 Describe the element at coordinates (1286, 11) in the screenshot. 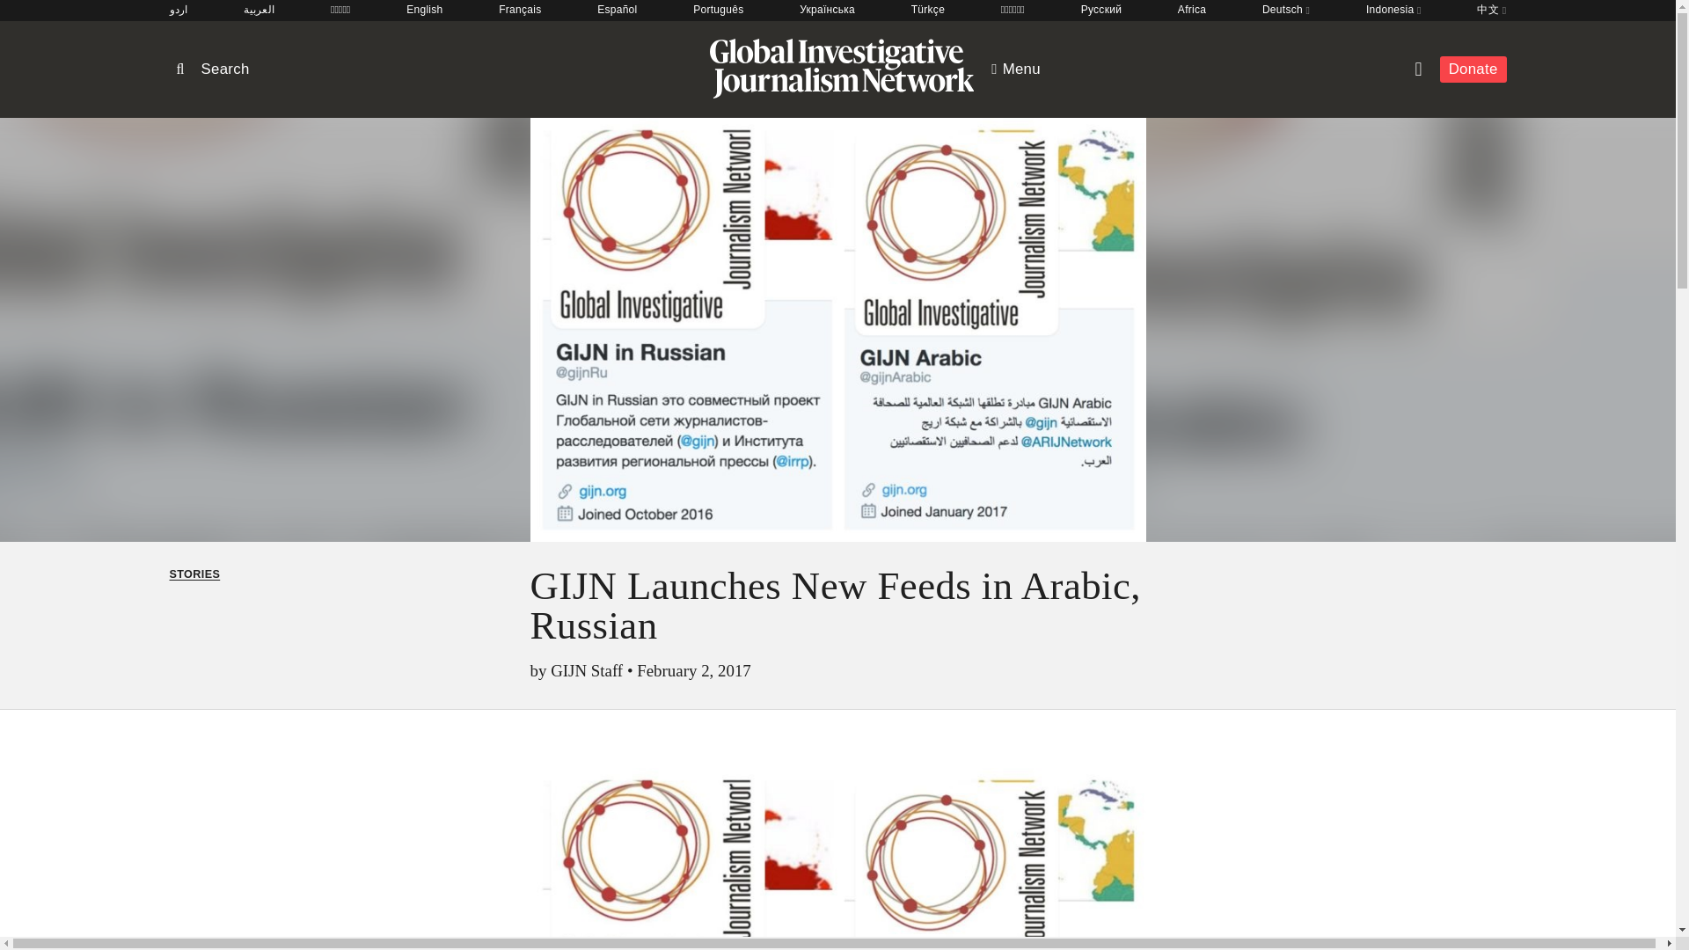

I see `Deutsch` at that location.